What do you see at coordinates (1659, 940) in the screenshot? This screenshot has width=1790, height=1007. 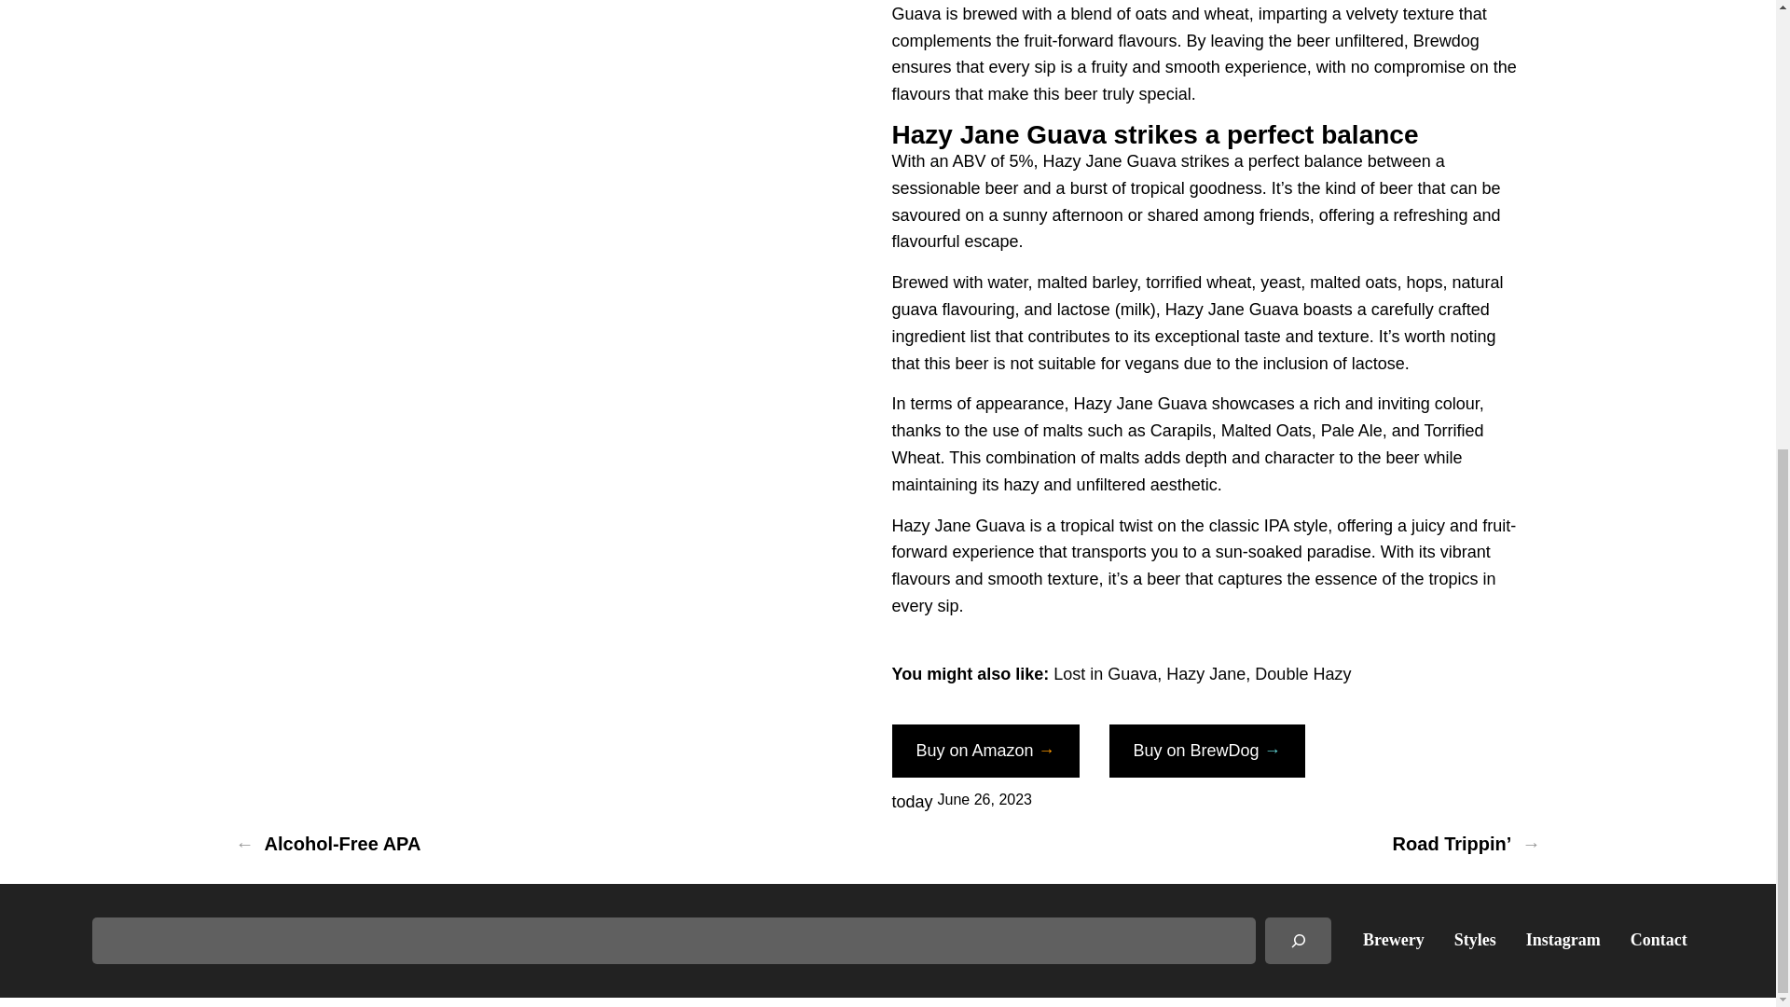 I see `Contact` at bounding box center [1659, 940].